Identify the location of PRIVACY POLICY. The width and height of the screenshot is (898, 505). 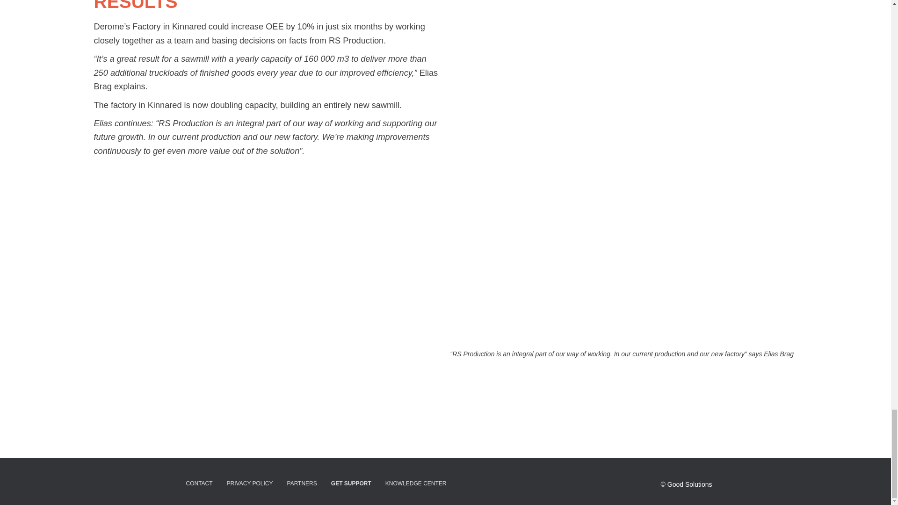
(250, 483).